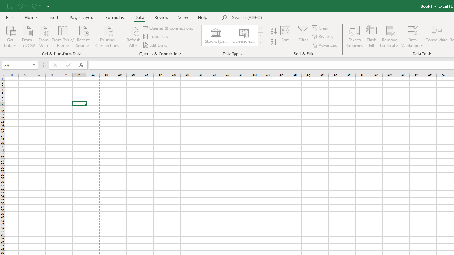  Describe the element at coordinates (43, 36) in the screenshot. I see `From Web` at that location.